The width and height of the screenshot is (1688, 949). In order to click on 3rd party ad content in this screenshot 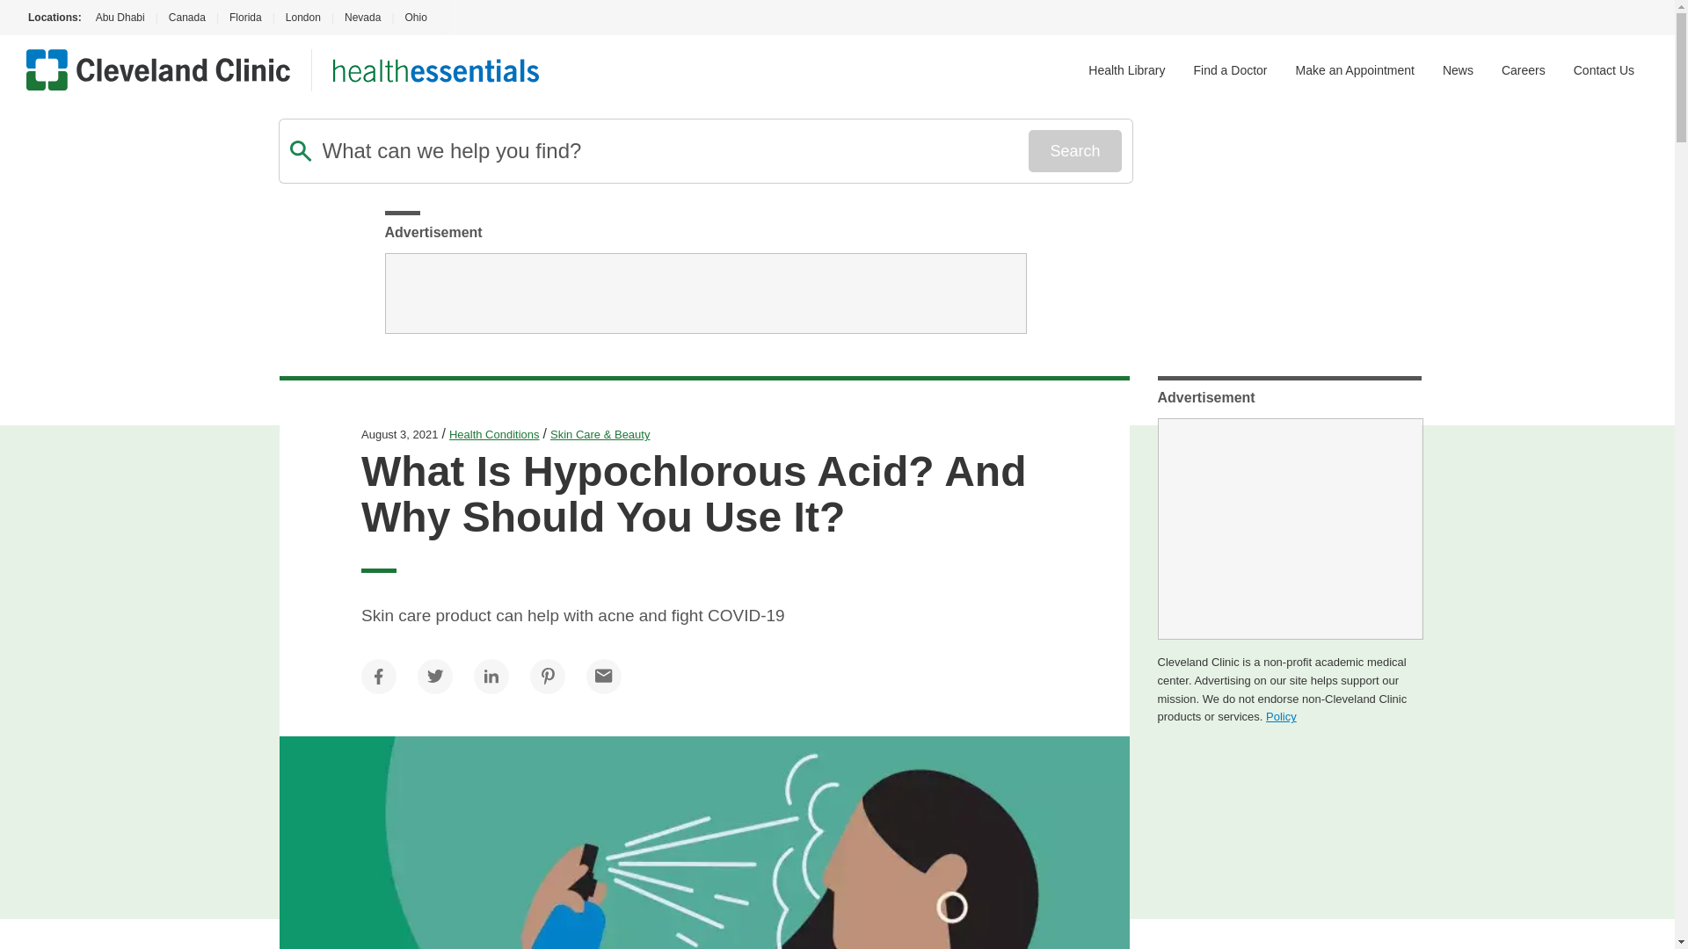, I will do `click(705, 293)`.